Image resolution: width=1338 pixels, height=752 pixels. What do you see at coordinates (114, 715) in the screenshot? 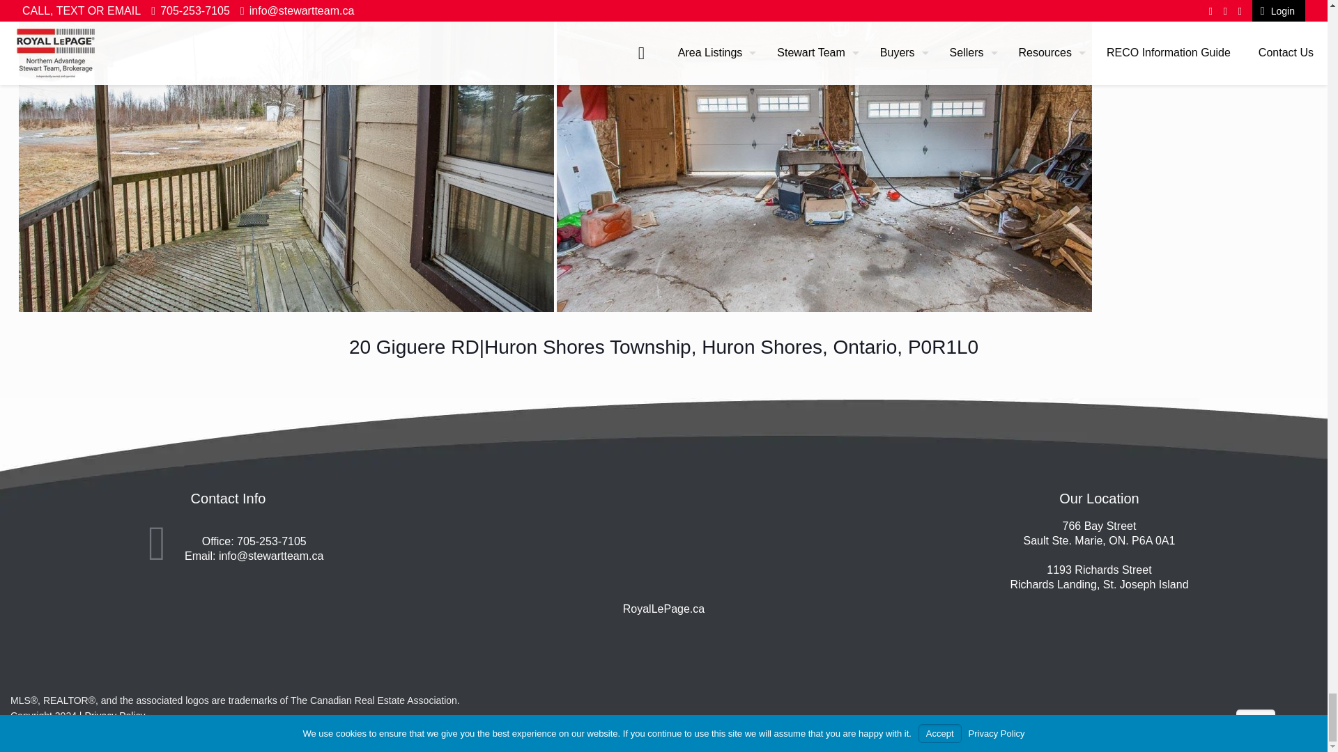
I see `View Privacy Policy` at bounding box center [114, 715].